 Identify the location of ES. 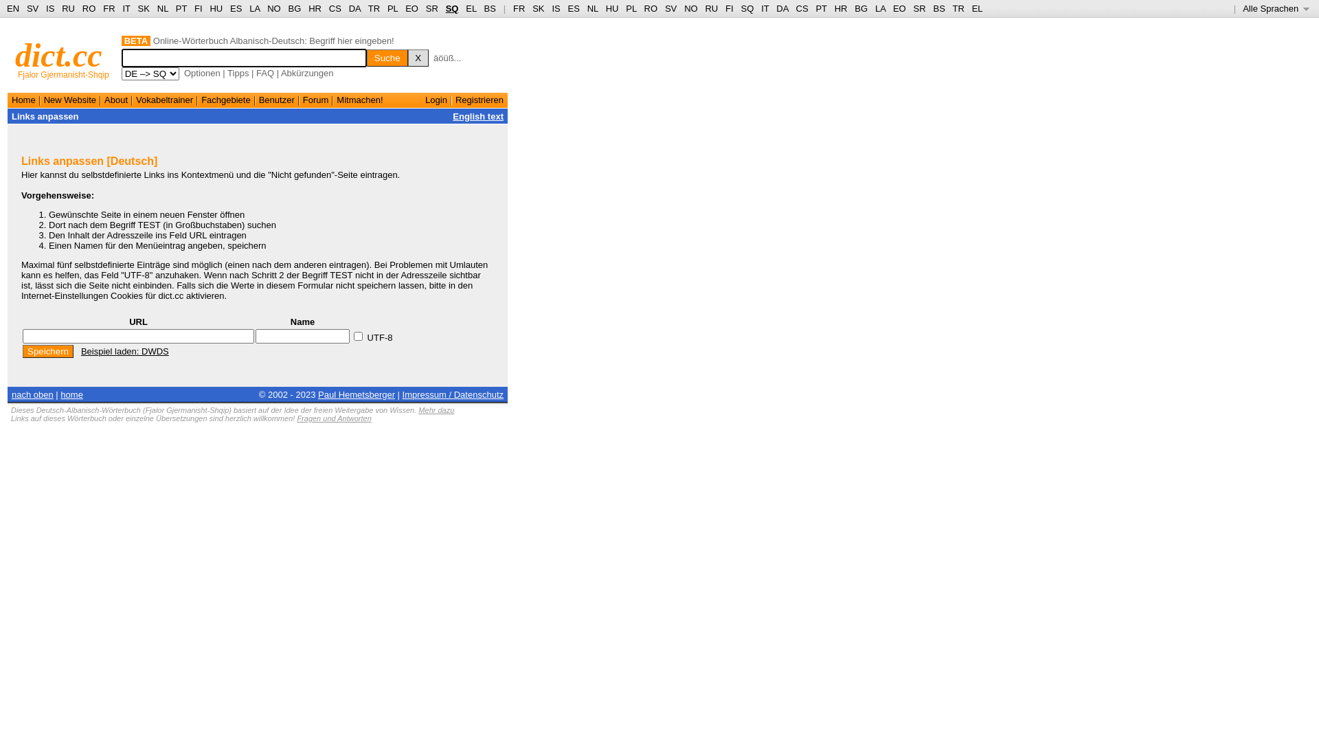
(236, 8).